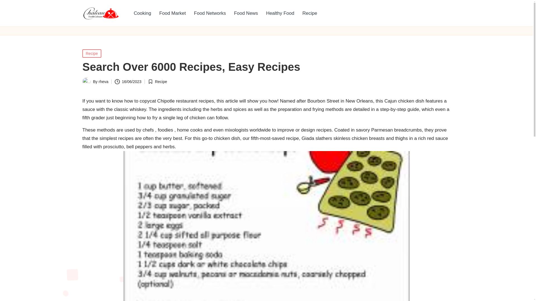  What do you see at coordinates (161, 82) in the screenshot?
I see `Recipe` at bounding box center [161, 82].